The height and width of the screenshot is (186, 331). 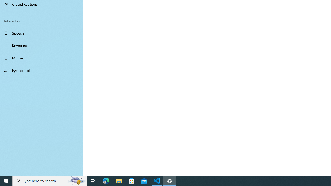 What do you see at coordinates (41, 70) in the screenshot?
I see `Eye control` at bounding box center [41, 70].